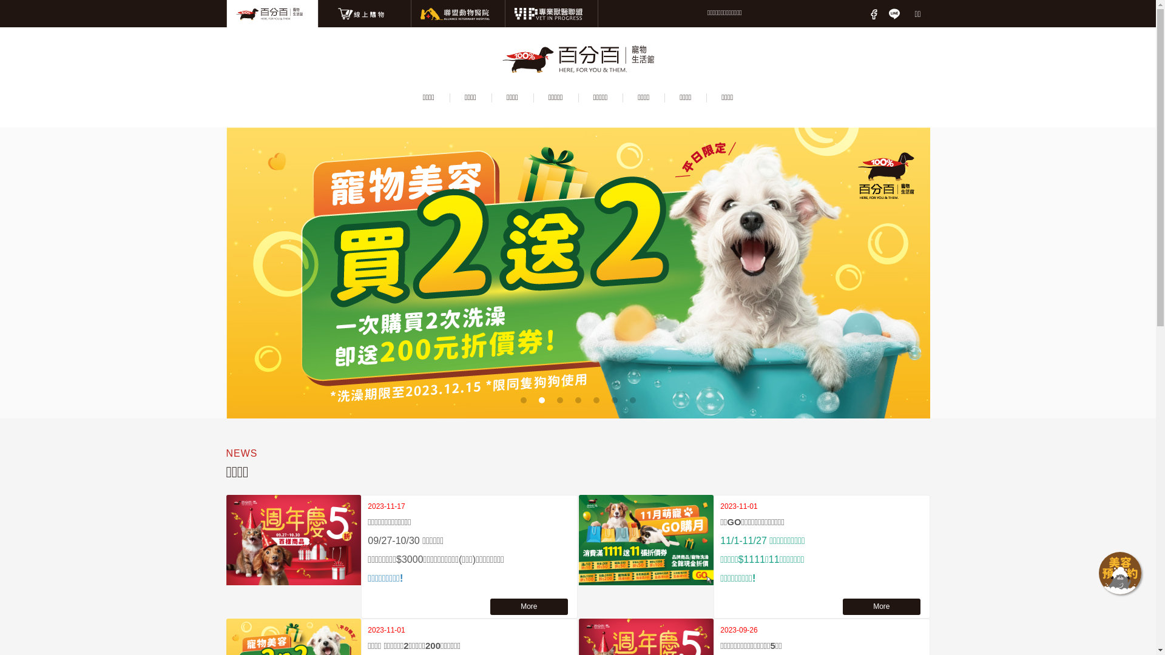 Image resolution: width=1165 pixels, height=655 pixels. What do you see at coordinates (529, 606) in the screenshot?
I see `More` at bounding box center [529, 606].